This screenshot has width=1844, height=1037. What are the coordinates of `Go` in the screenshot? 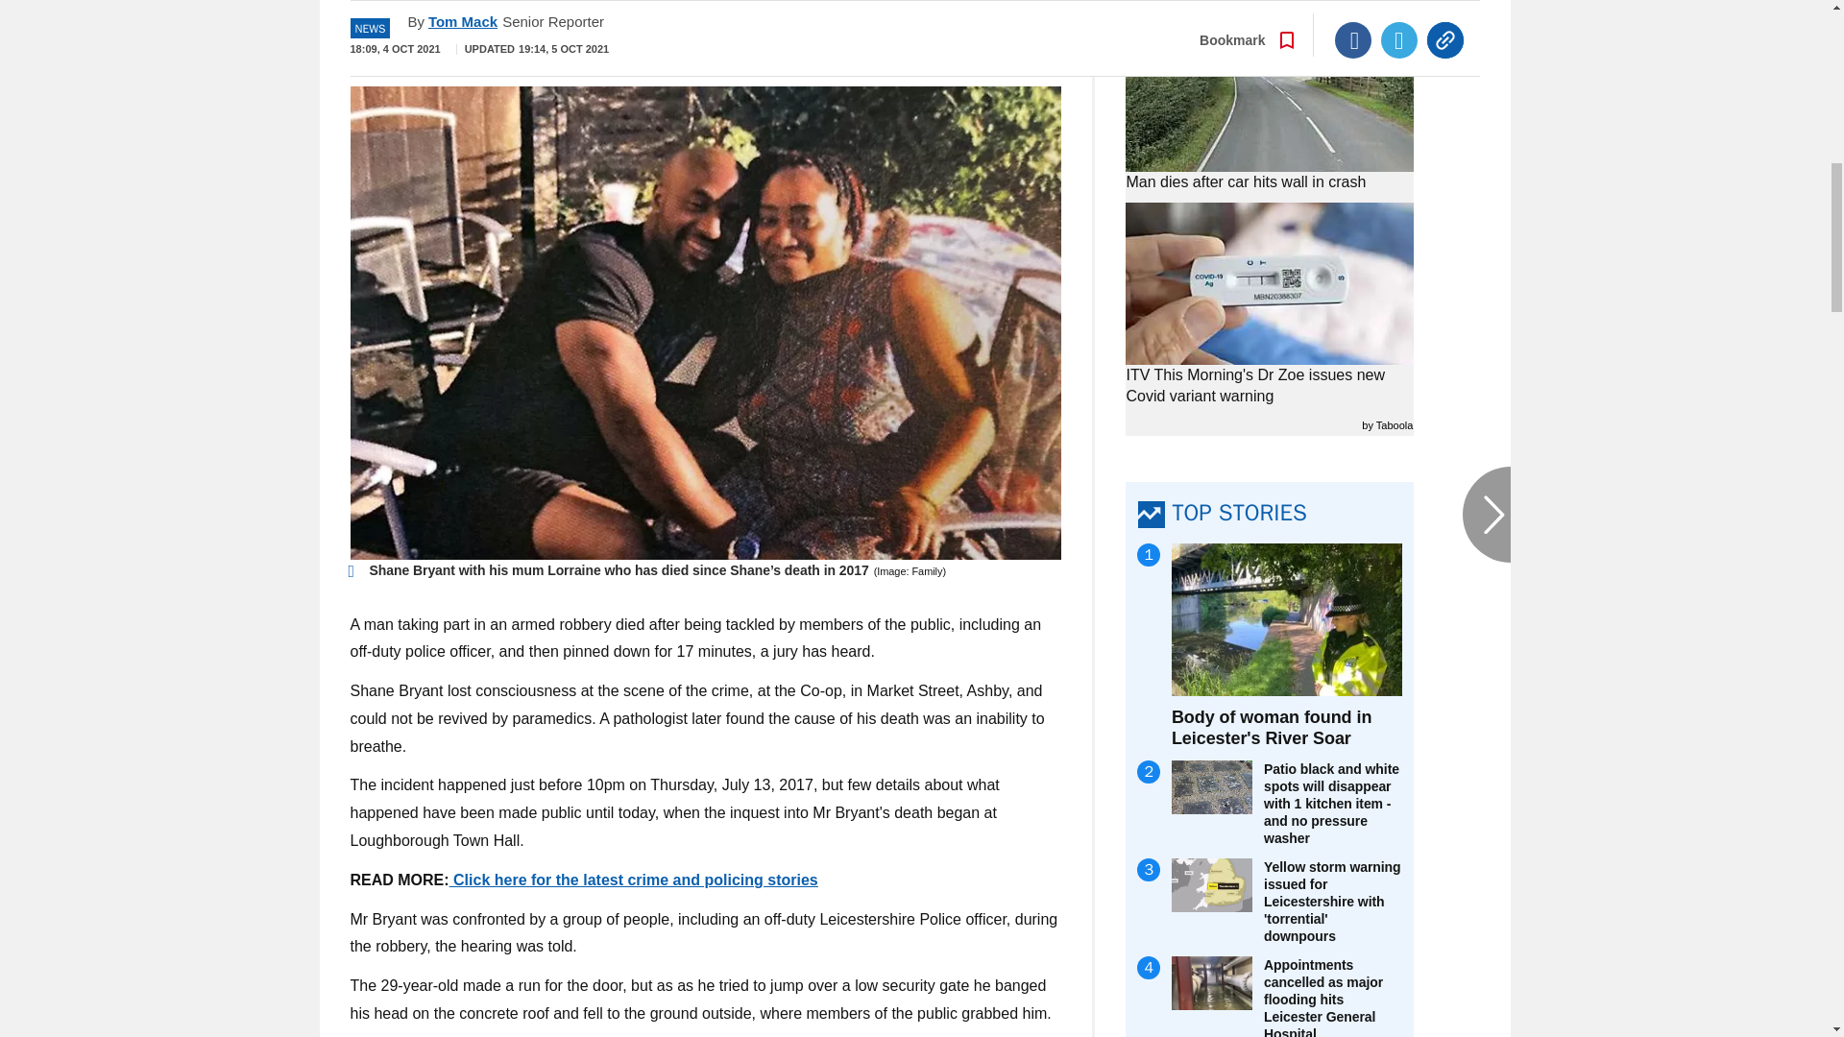 It's located at (924, 43).